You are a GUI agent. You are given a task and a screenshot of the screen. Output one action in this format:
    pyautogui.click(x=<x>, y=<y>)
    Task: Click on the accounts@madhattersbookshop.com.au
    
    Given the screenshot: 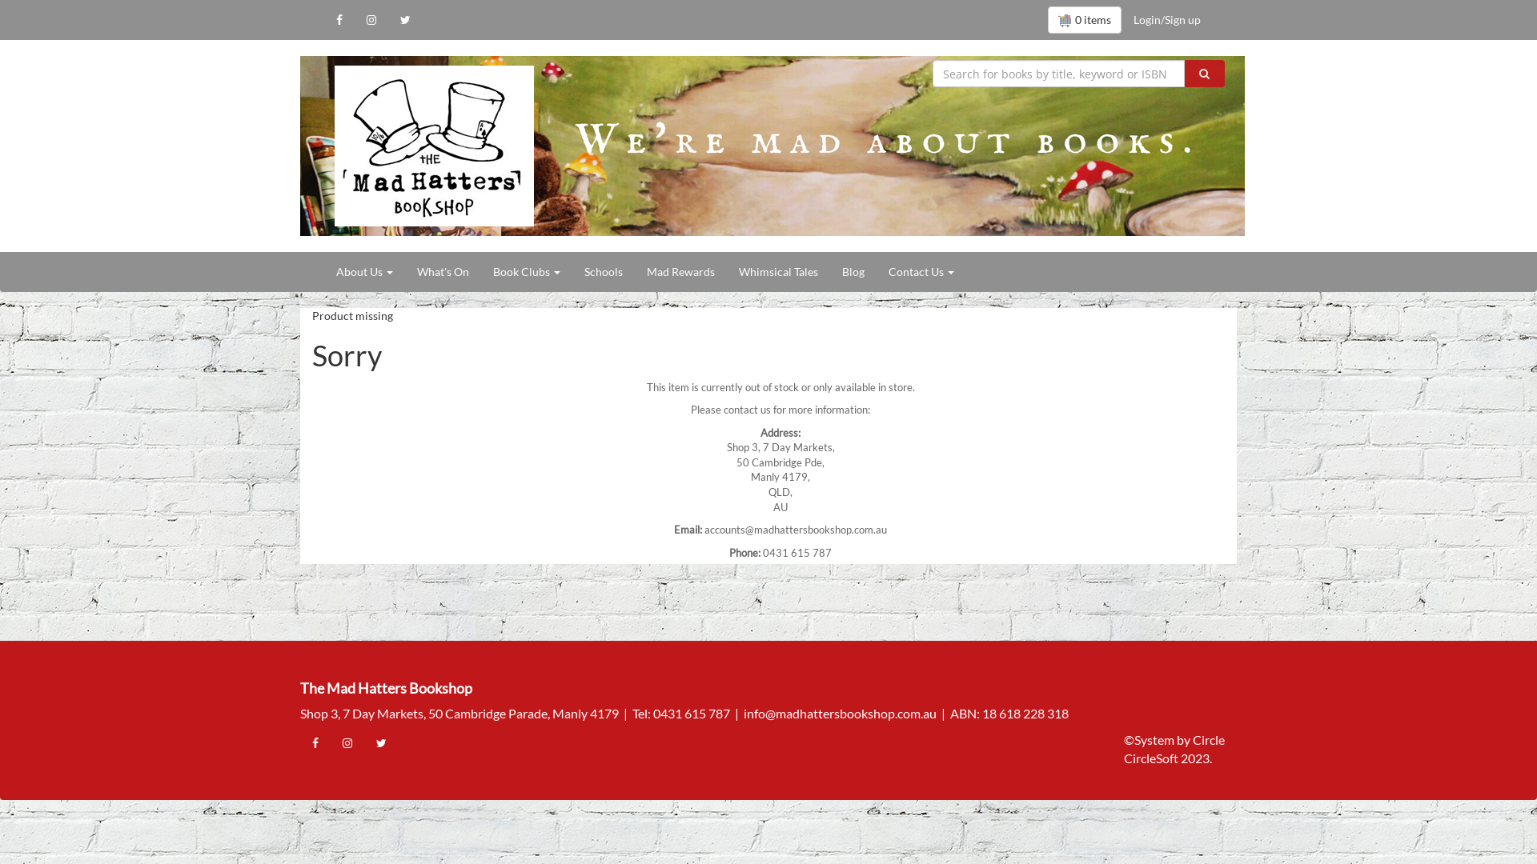 What is the action you would take?
    pyautogui.click(x=796, y=530)
    